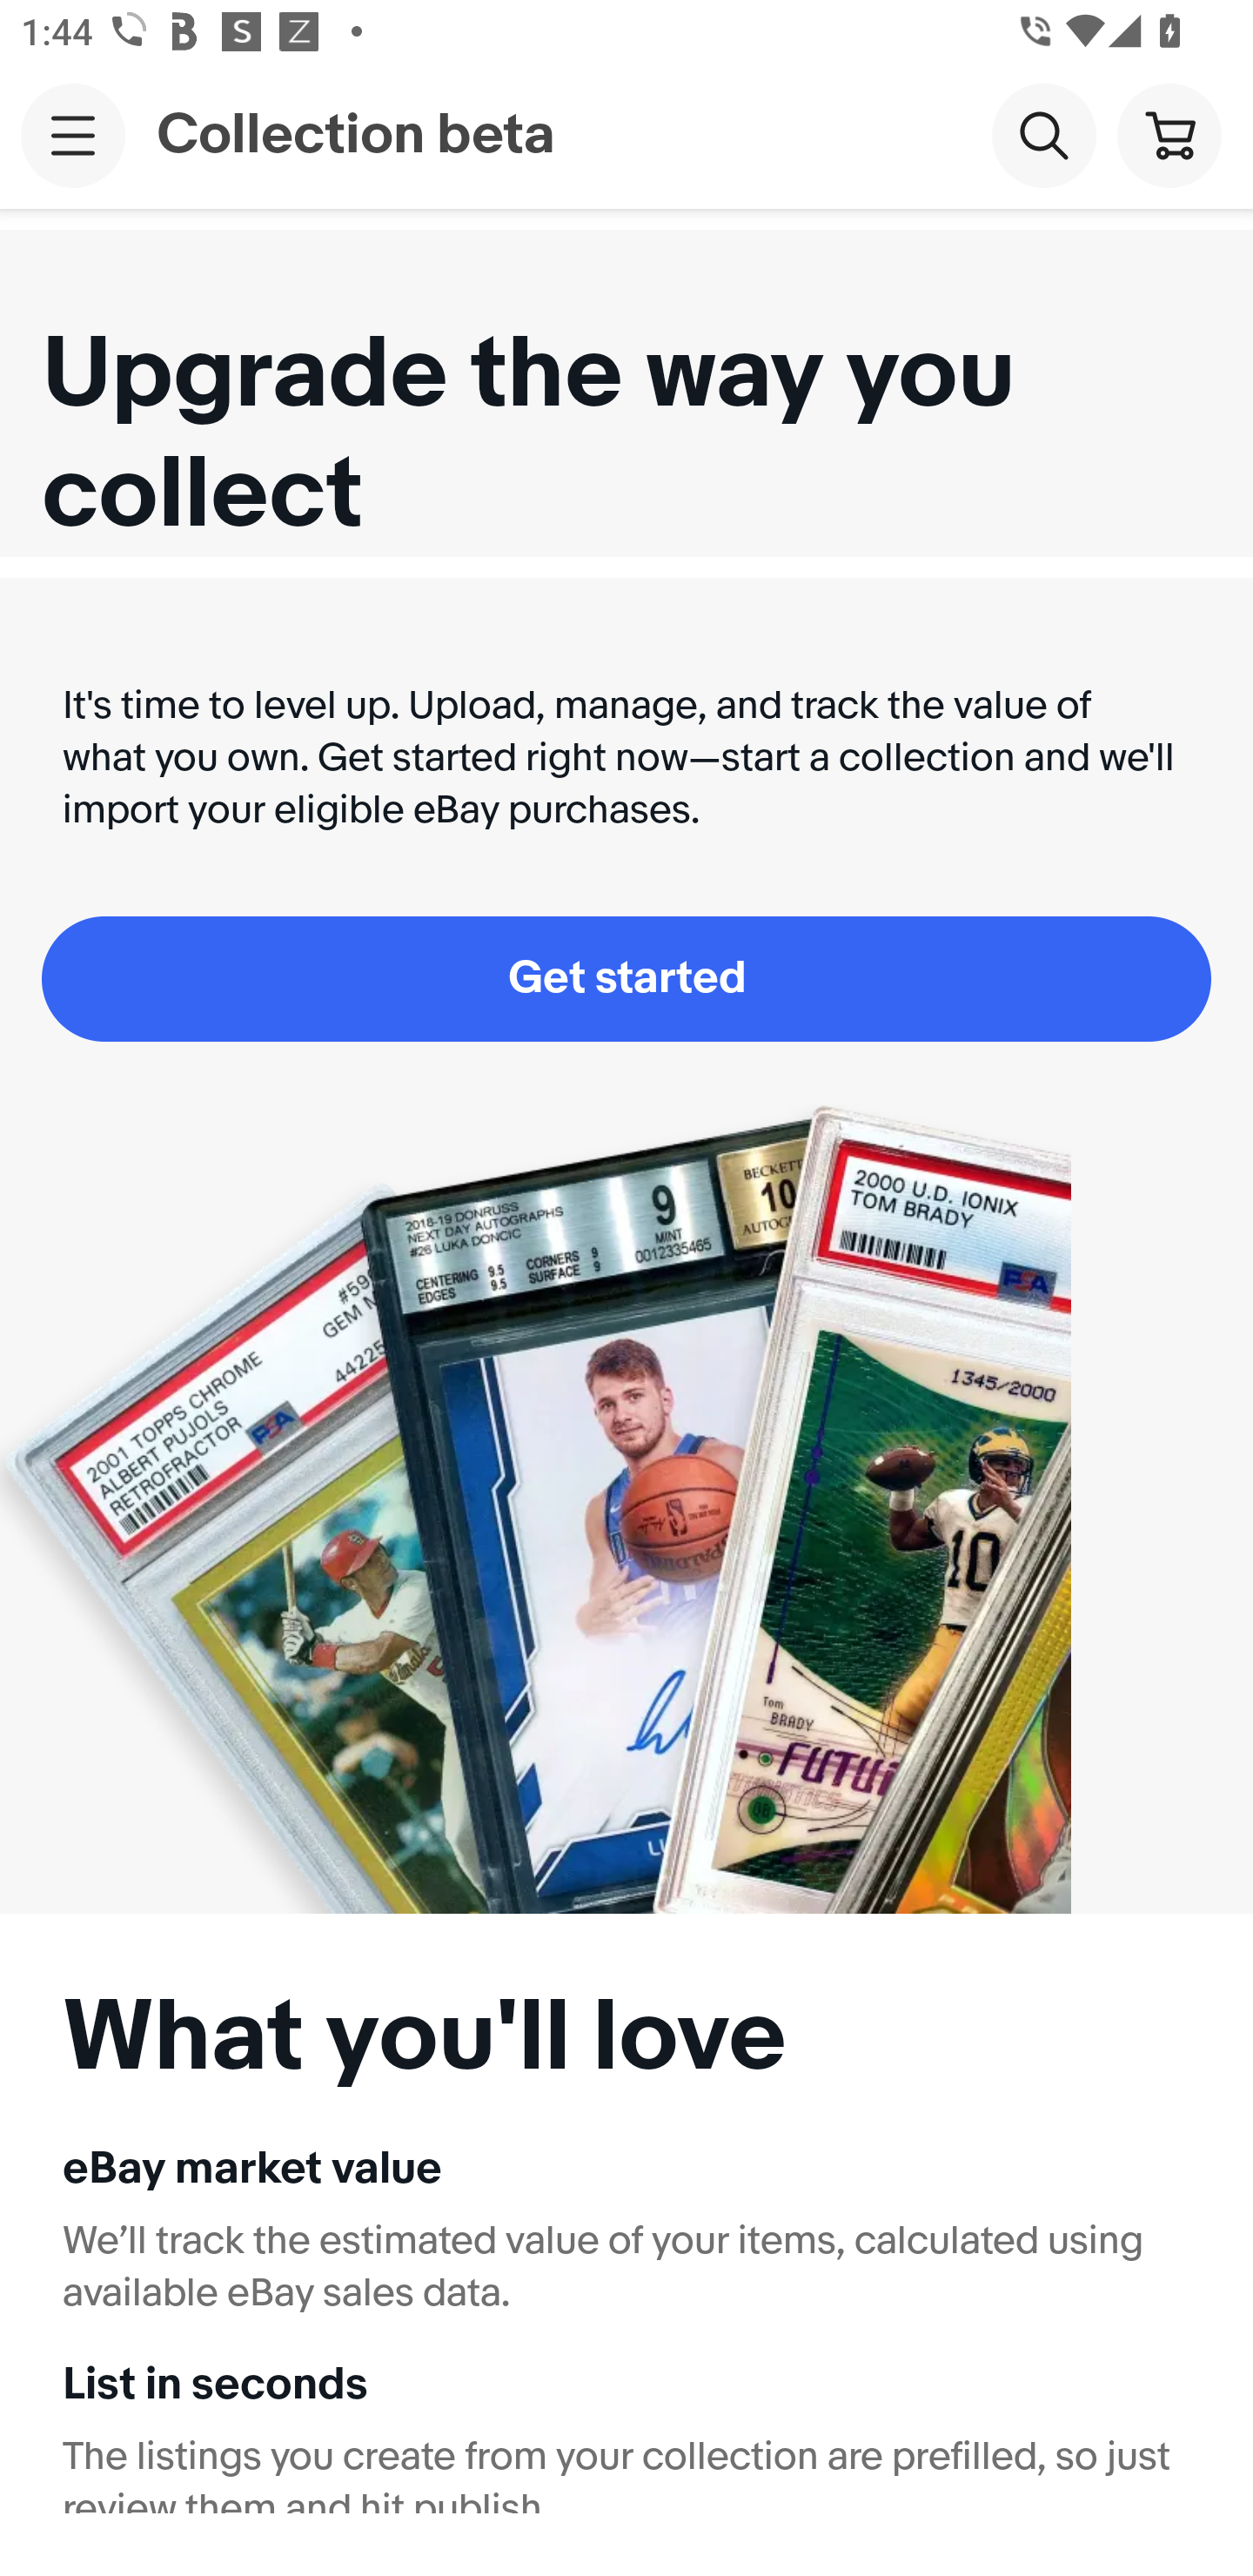 The image size is (1253, 2576). What do you see at coordinates (626, 978) in the screenshot?
I see `Get started` at bounding box center [626, 978].